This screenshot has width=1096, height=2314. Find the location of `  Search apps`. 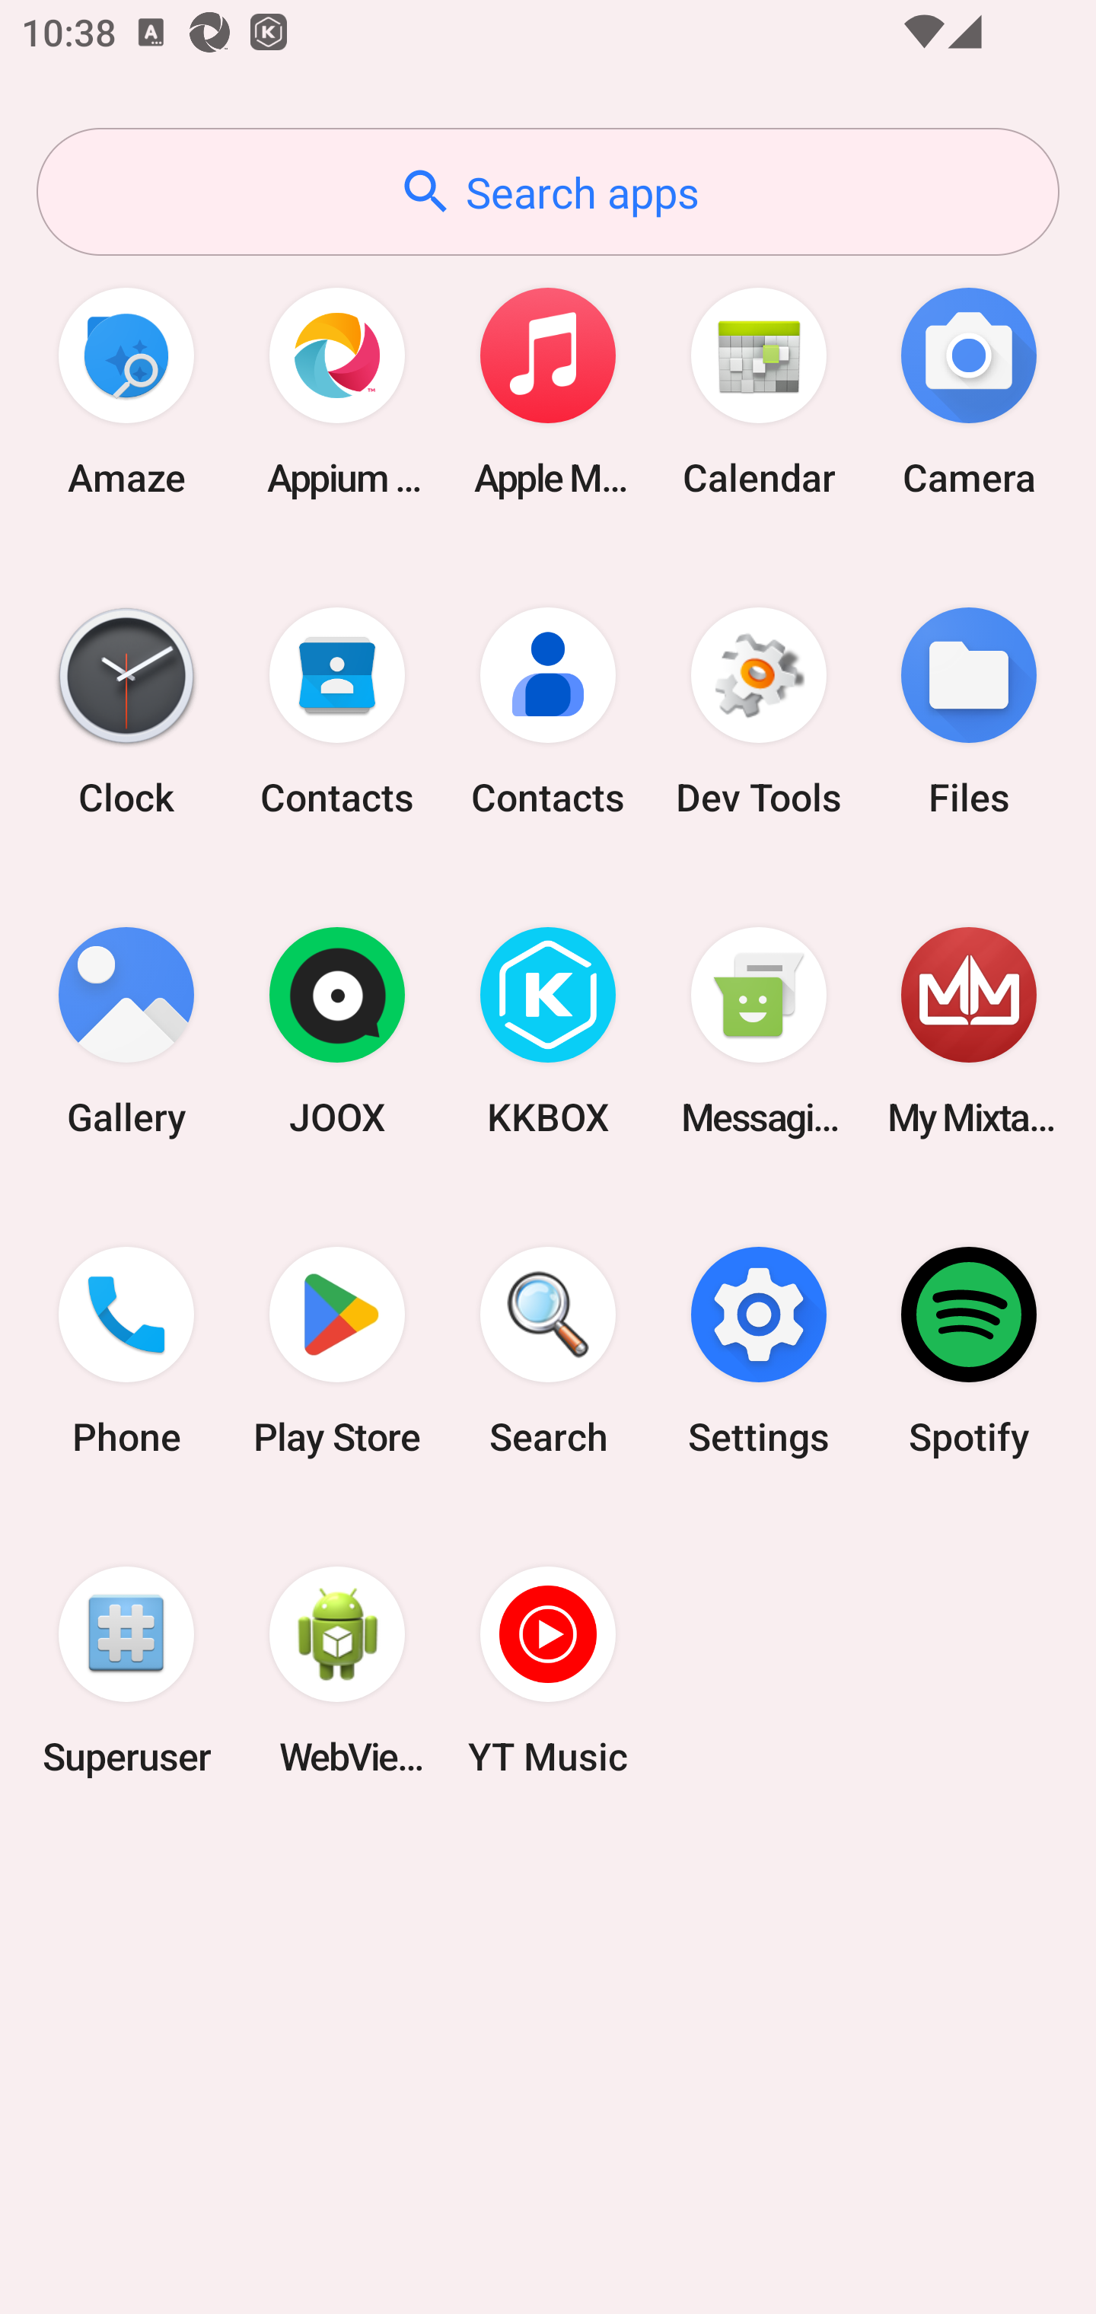

  Search apps is located at coordinates (548, 192).